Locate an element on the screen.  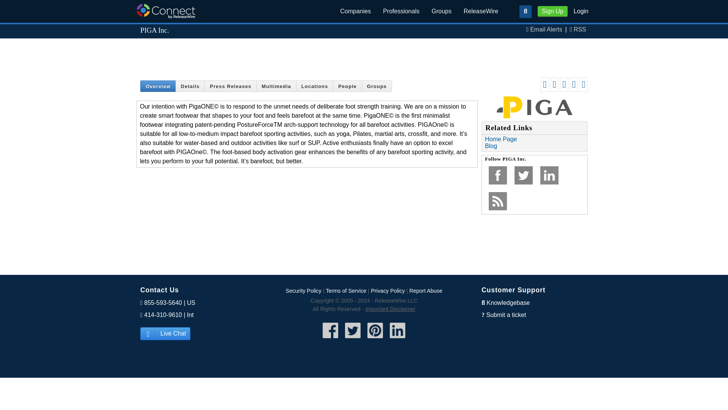
Follow ReleaseWire on LinkedIn is located at coordinates (397, 339).